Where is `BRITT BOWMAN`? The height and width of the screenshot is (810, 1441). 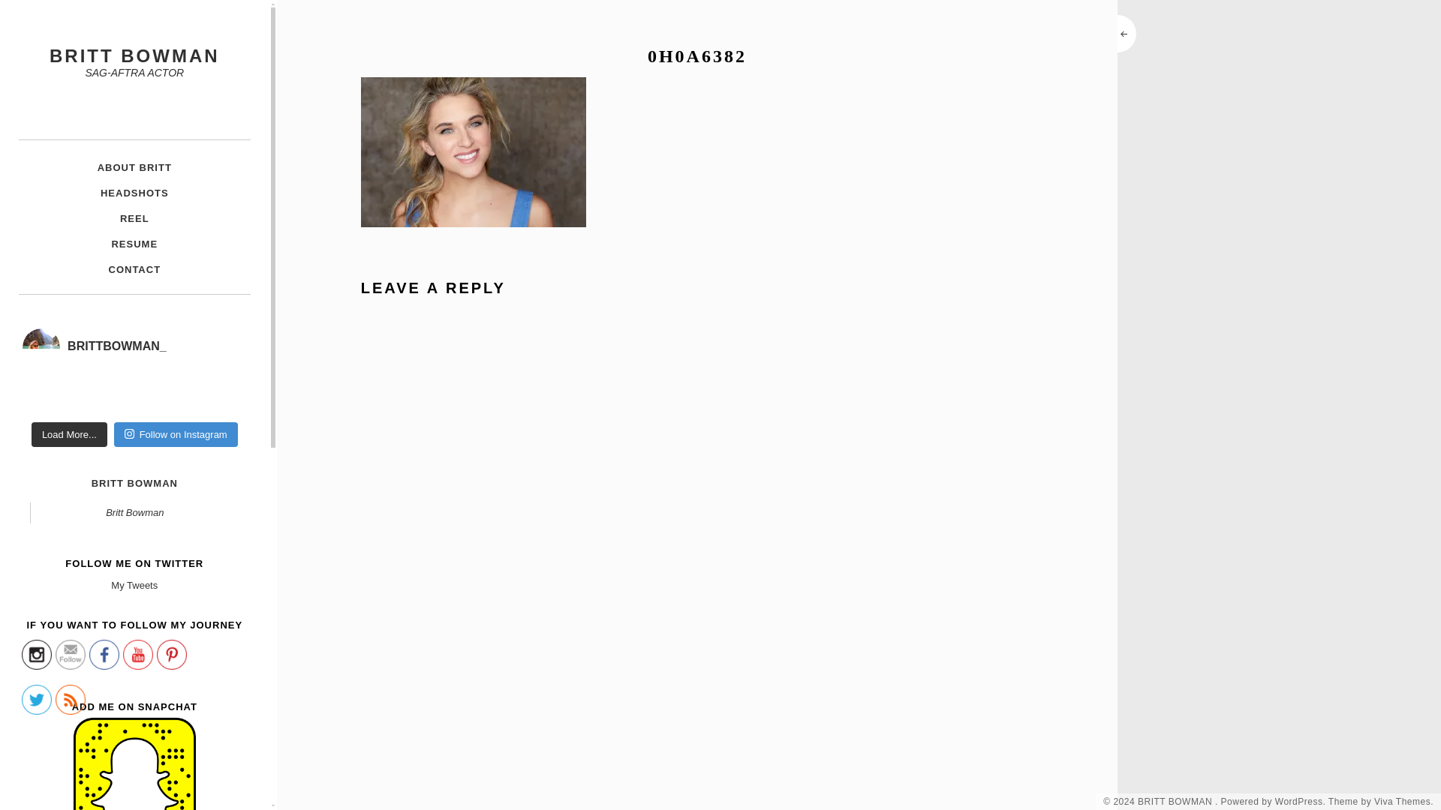 BRITT BOWMAN is located at coordinates (134, 55).